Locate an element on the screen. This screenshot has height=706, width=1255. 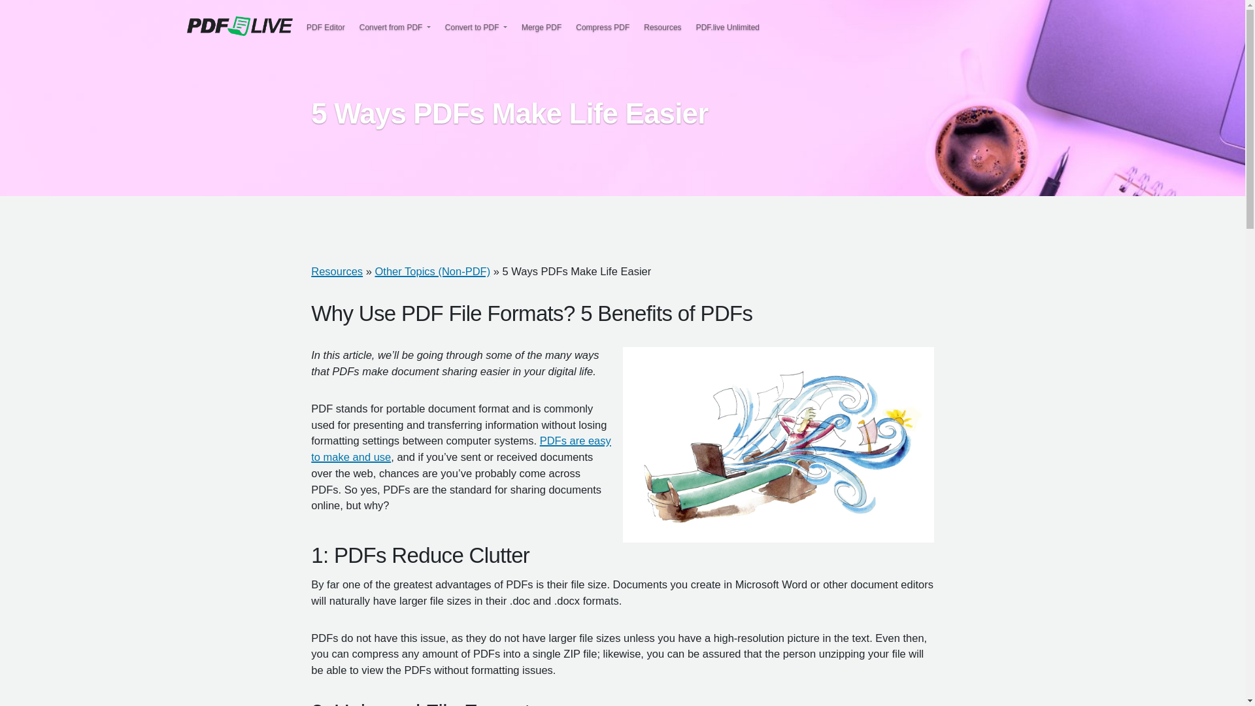
Resources is located at coordinates (337, 271).